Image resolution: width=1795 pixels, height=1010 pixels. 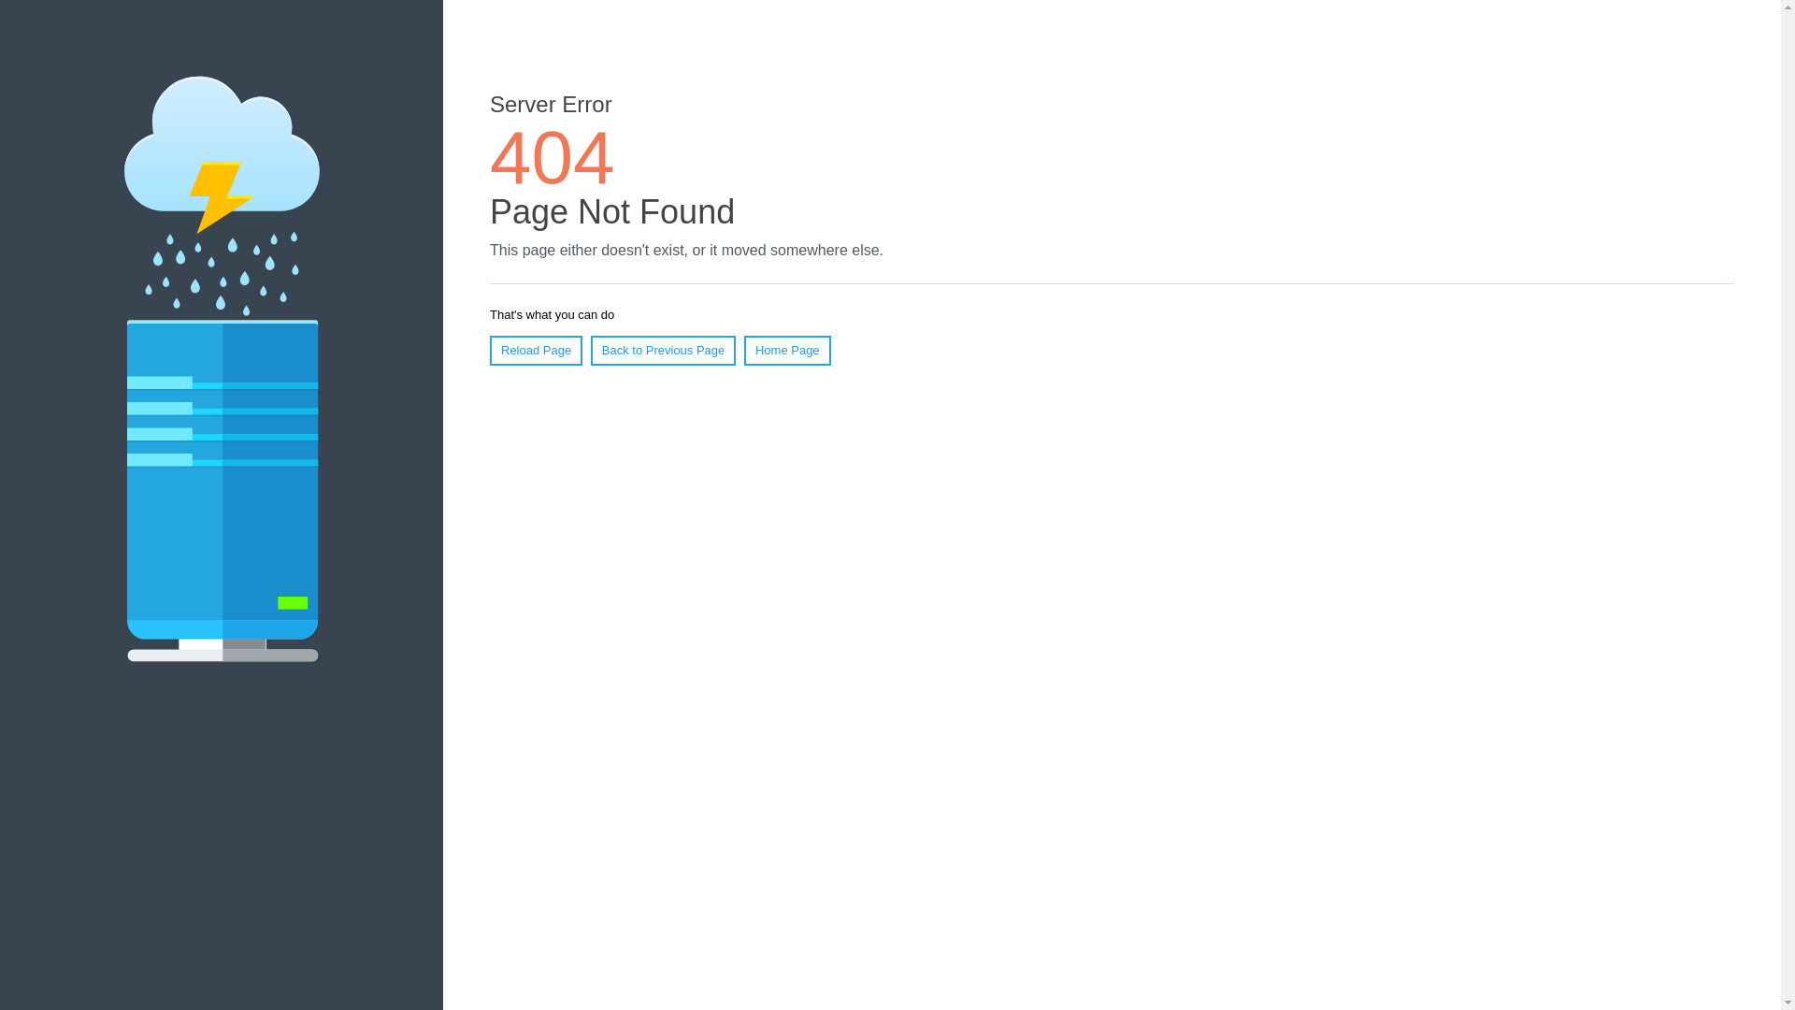 I want to click on Back to Previous Page, so click(x=664, y=351).